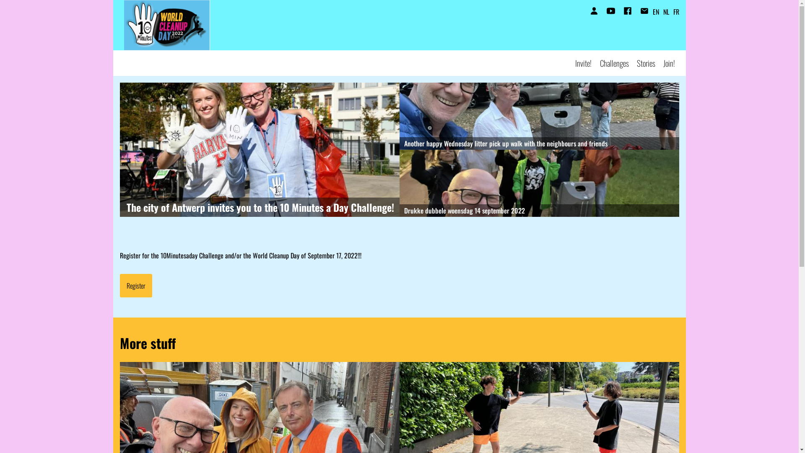 The width and height of the screenshot is (805, 453). I want to click on Join!, so click(669, 63).